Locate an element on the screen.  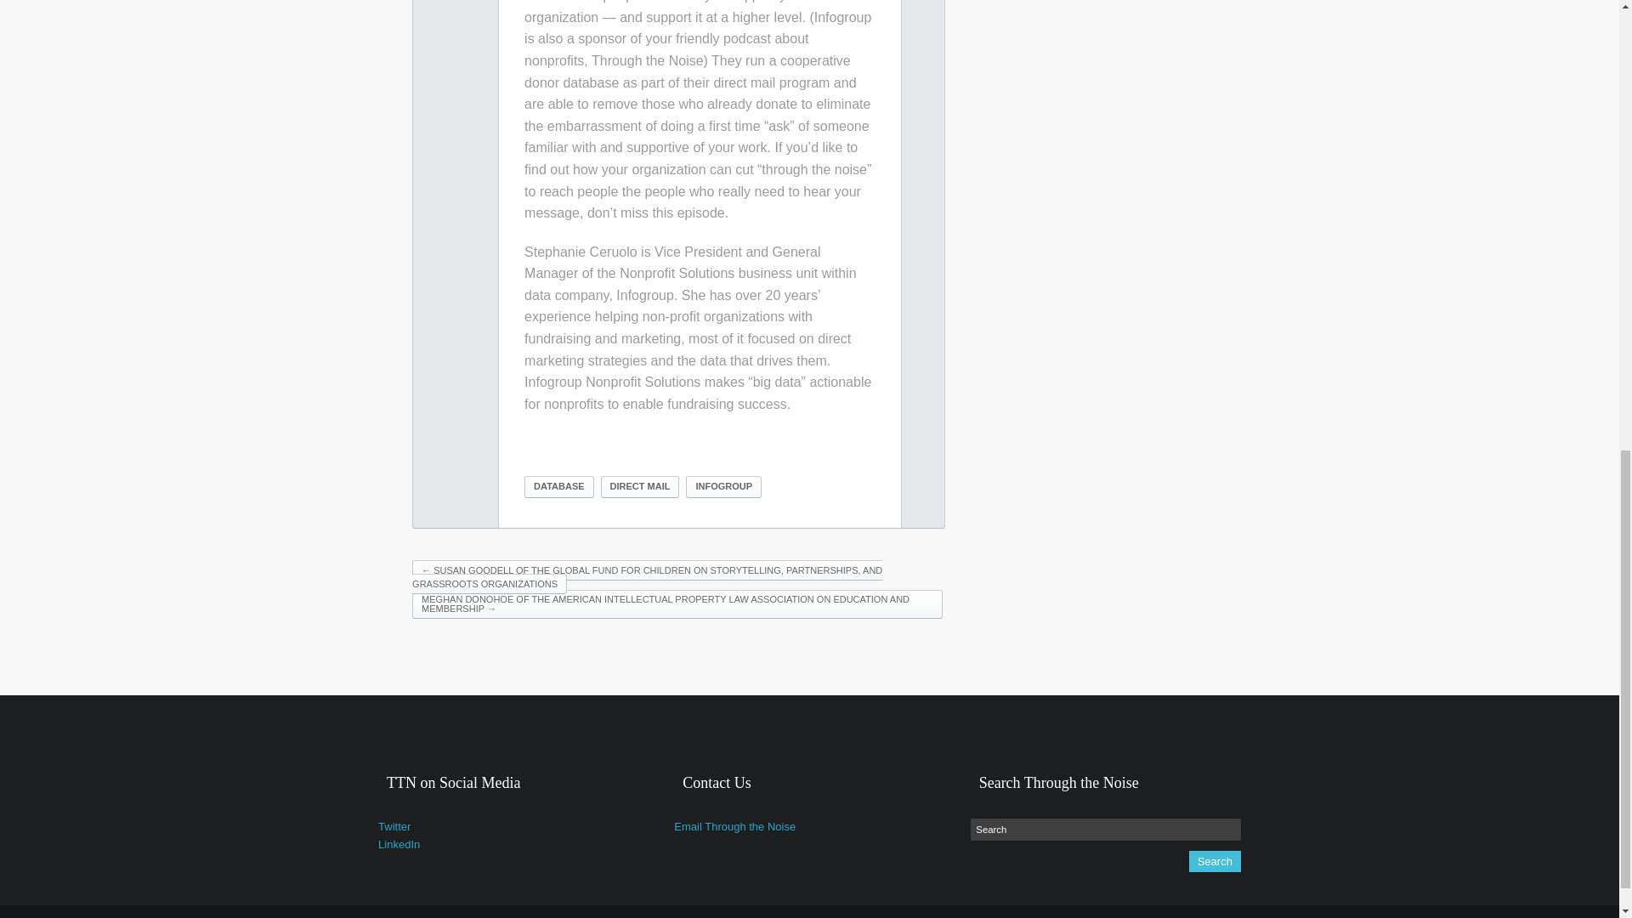
Twitter is located at coordinates (394, 826).